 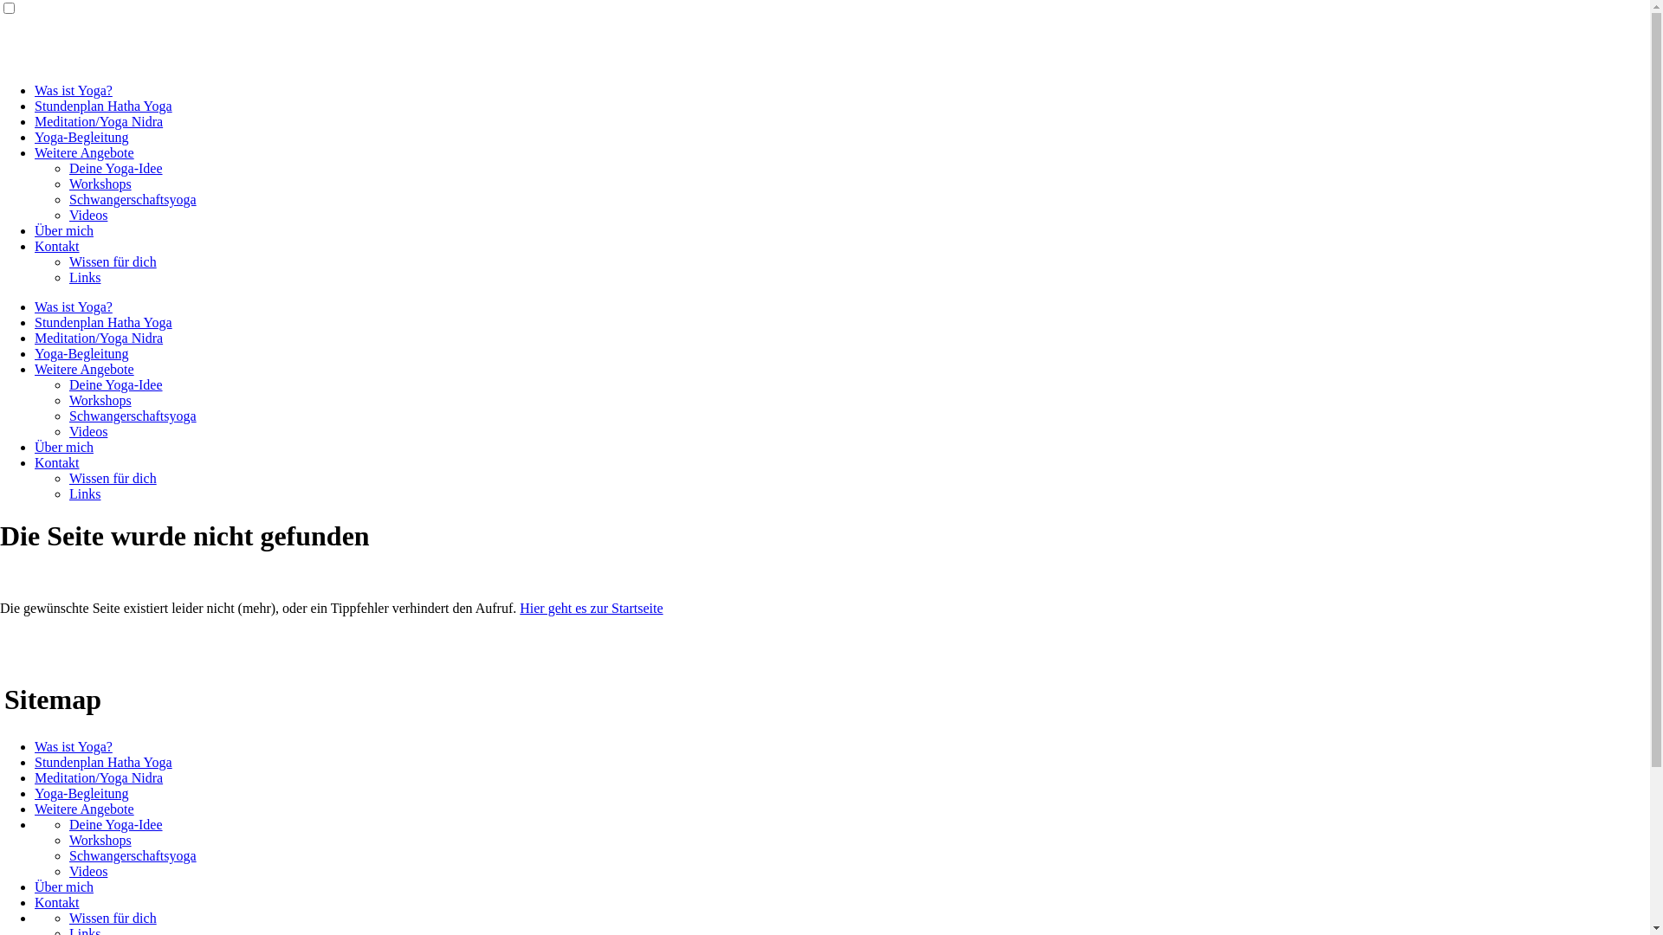 I want to click on Links, so click(x=85, y=277).